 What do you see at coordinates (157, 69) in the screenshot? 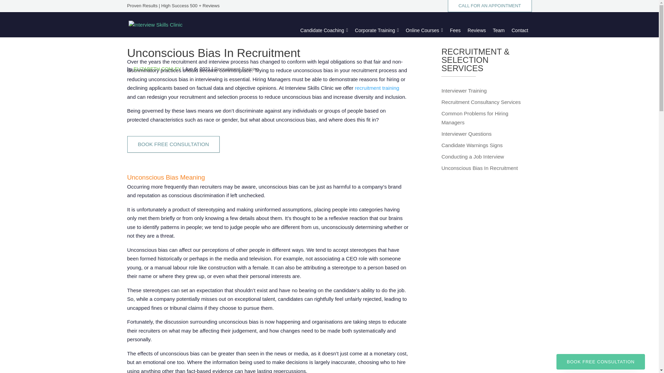
I see `ELIZABETH CONLEY` at bounding box center [157, 69].